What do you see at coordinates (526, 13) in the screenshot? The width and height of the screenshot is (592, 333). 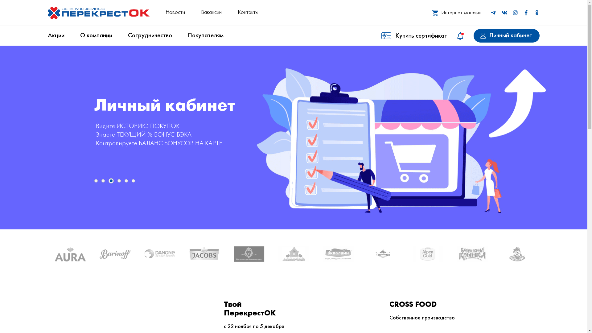 I see `Facebook` at bounding box center [526, 13].